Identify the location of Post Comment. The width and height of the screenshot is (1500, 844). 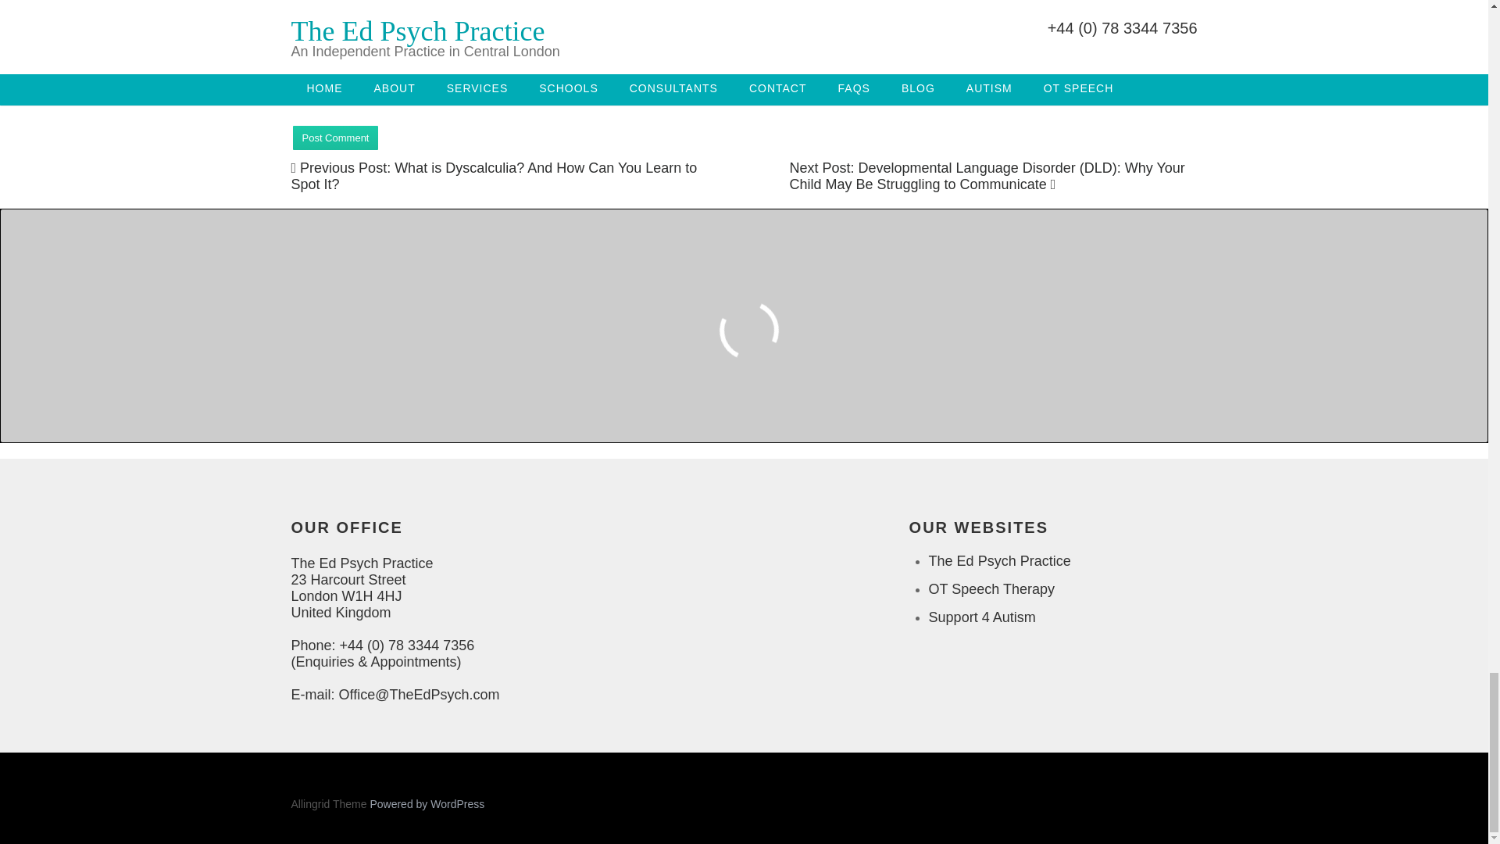
(334, 138).